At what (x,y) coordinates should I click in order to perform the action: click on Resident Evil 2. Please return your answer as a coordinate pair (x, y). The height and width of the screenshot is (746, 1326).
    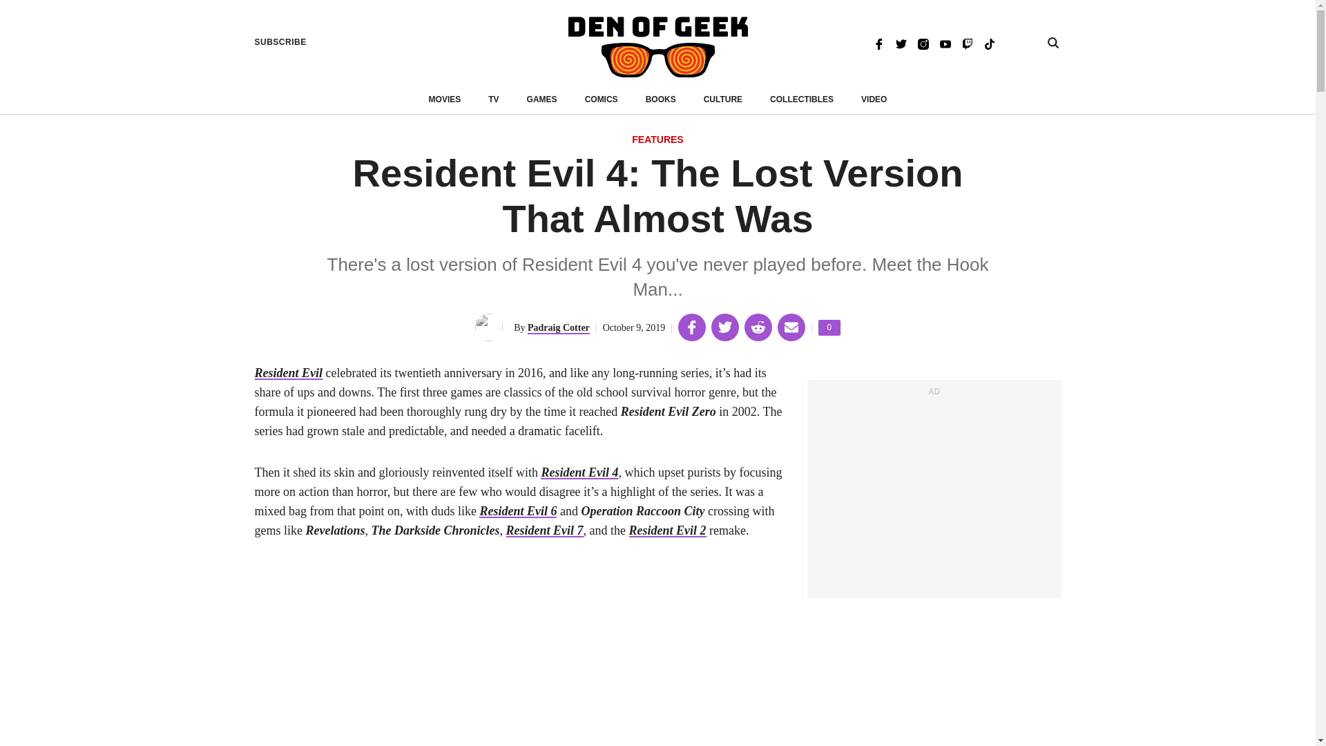
    Looking at the image, I should click on (667, 530).